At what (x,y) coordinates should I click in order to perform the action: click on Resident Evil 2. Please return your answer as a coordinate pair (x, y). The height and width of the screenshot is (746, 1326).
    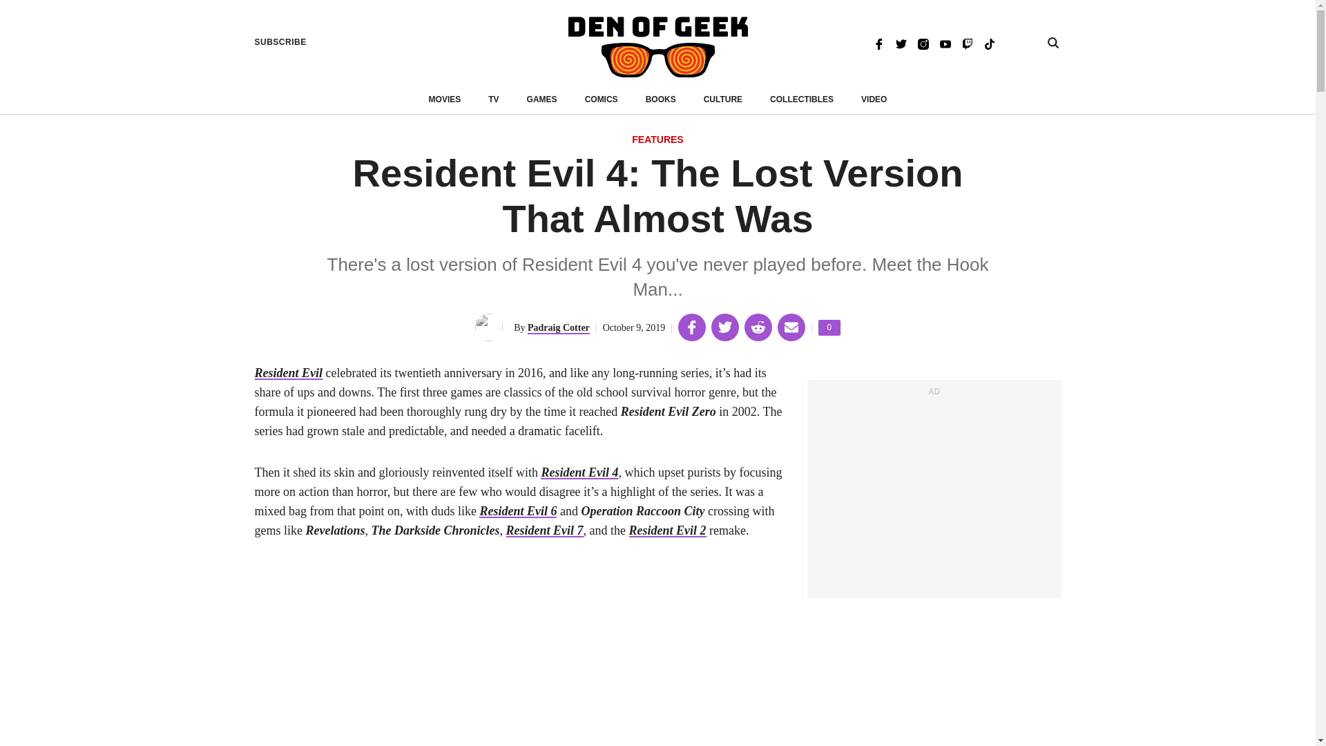
    Looking at the image, I should click on (667, 530).